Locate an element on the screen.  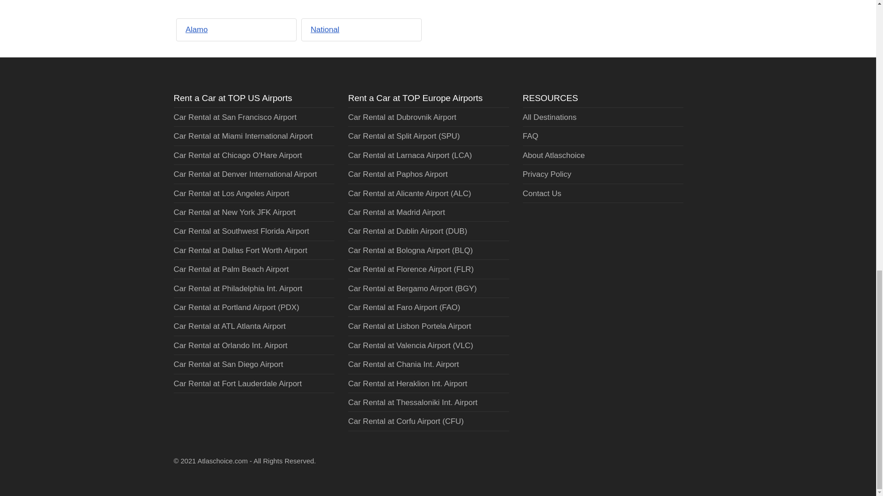
Car Rental at Orlando Int. Airport is located at coordinates (231, 345).